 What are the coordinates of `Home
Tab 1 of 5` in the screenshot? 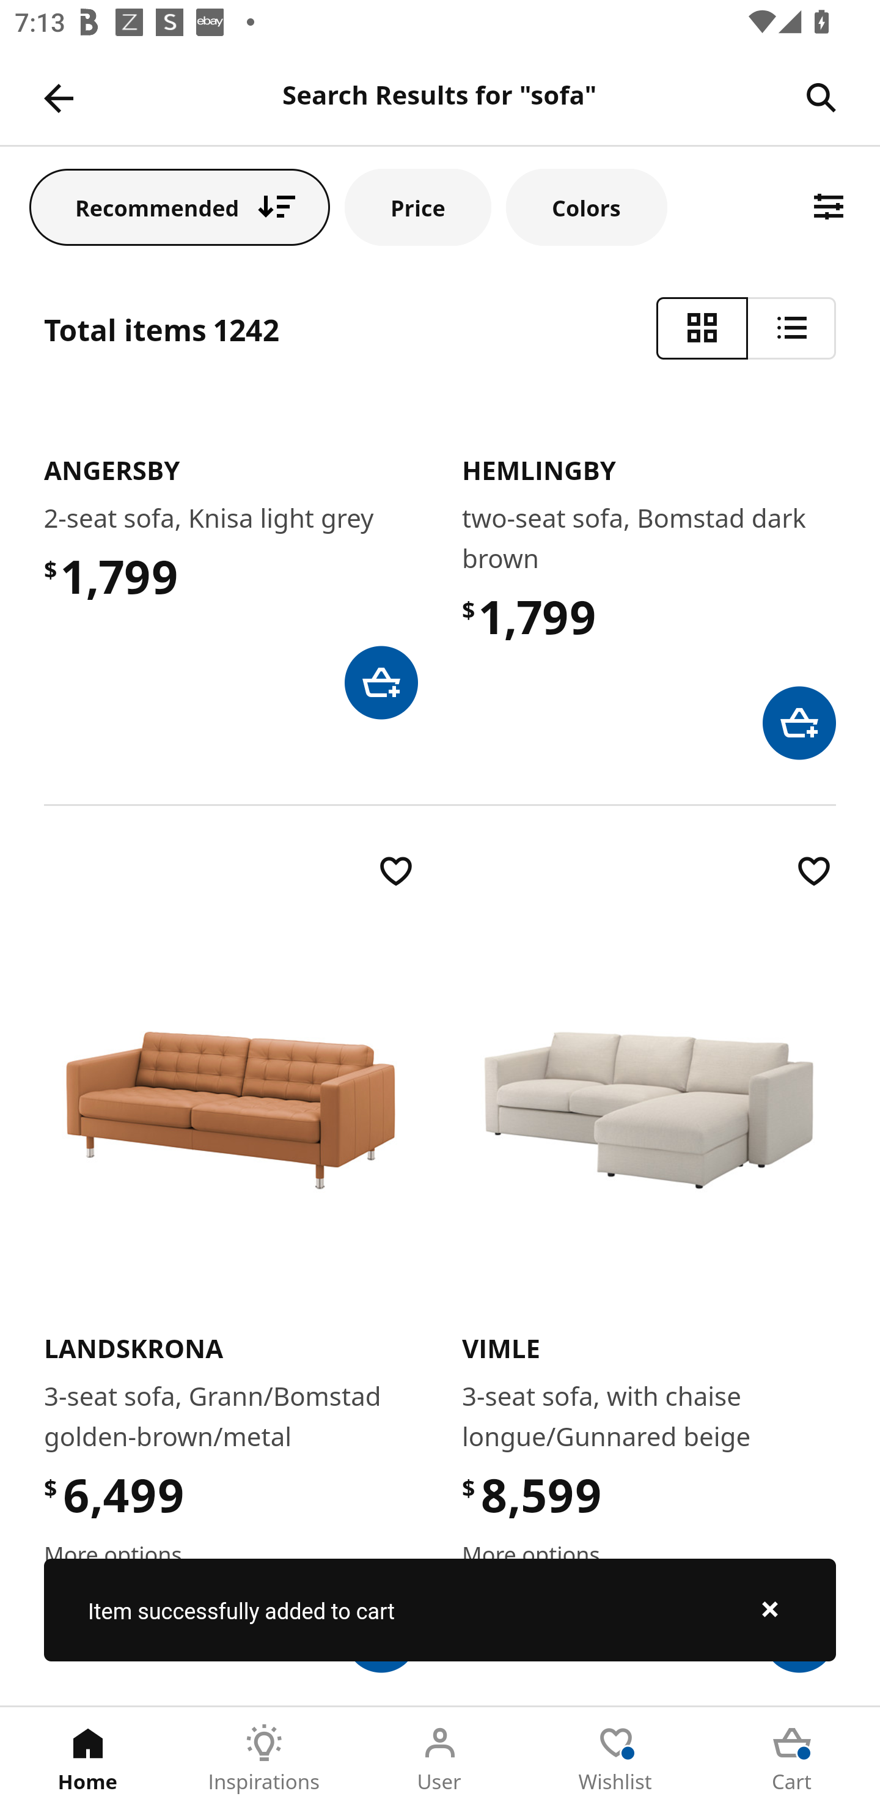 It's located at (88, 1759).